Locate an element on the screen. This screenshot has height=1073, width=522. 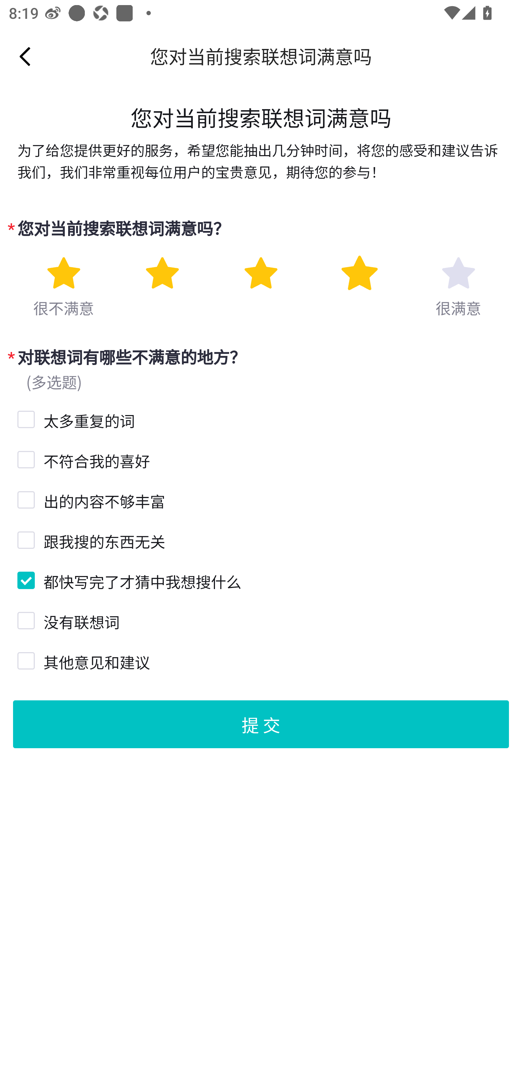
star star is located at coordinates (458, 273).